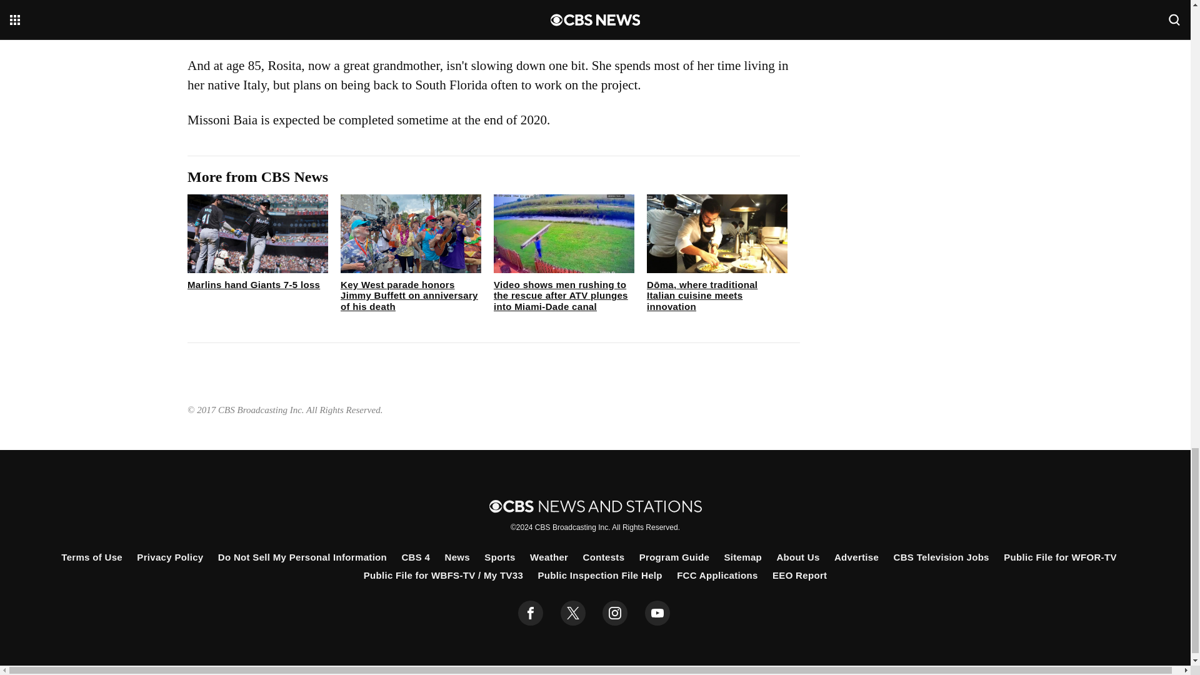 This screenshot has height=675, width=1200. Describe the element at coordinates (657, 613) in the screenshot. I see `youtube` at that location.